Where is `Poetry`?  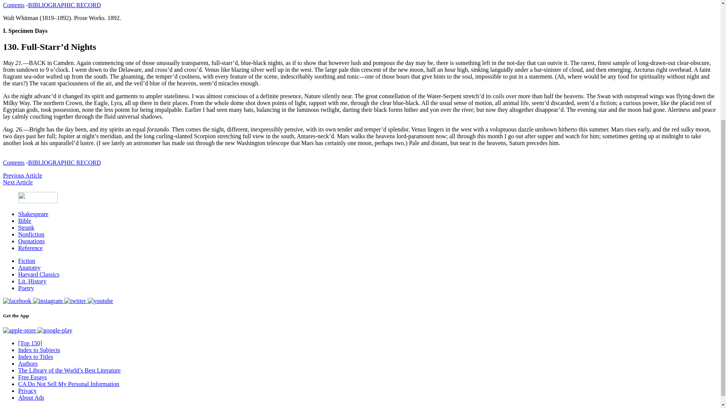 Poetry is located at coordinates (26, 288).